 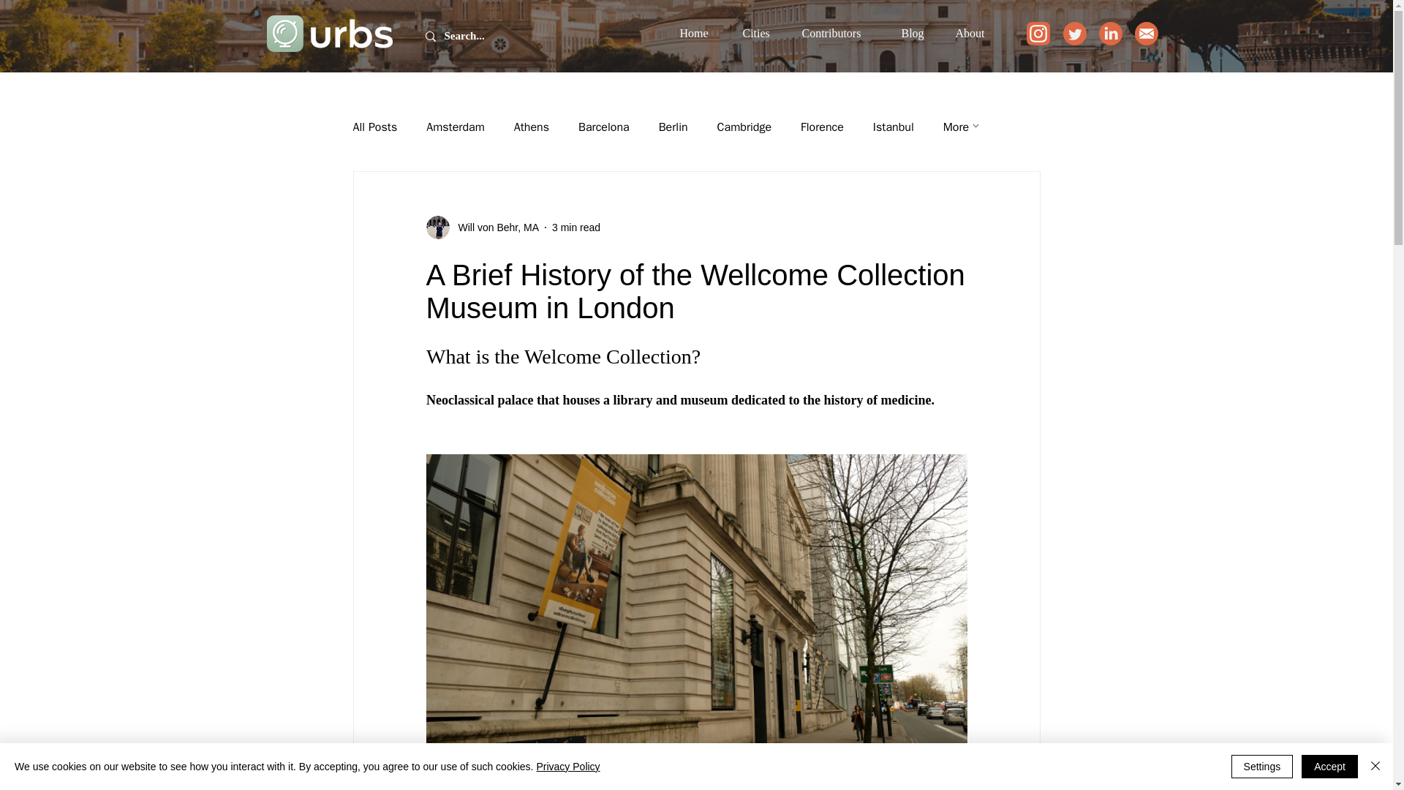 I want to click on Home, so click(x=699, y=34).